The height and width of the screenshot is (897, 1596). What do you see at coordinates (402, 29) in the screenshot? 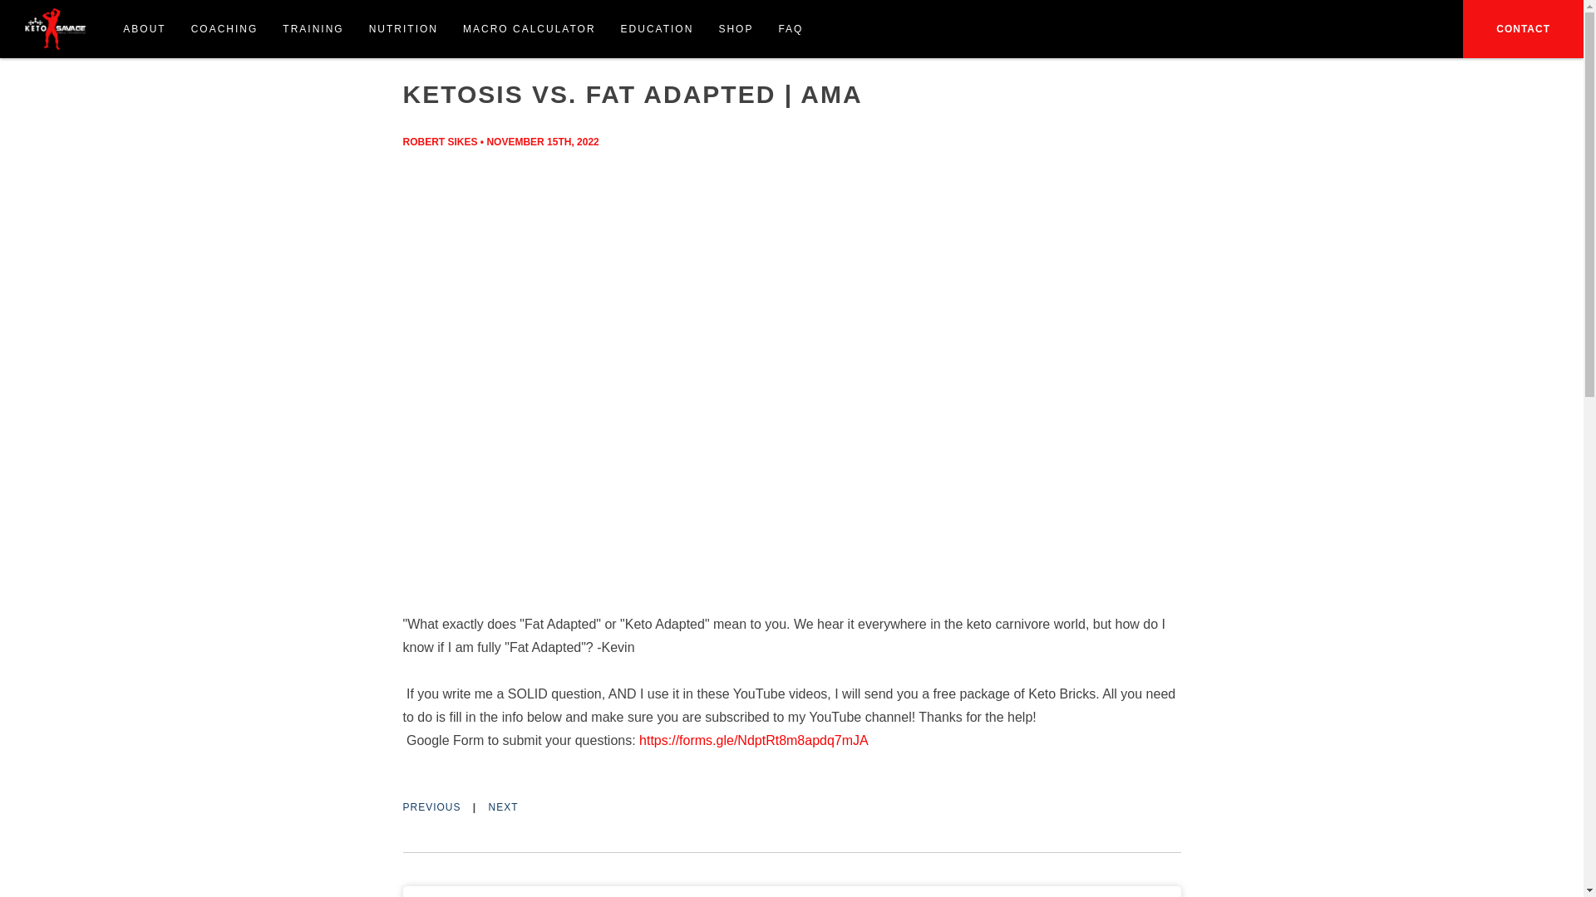
I see `NUTRITION` at bounding box center [402, 29].